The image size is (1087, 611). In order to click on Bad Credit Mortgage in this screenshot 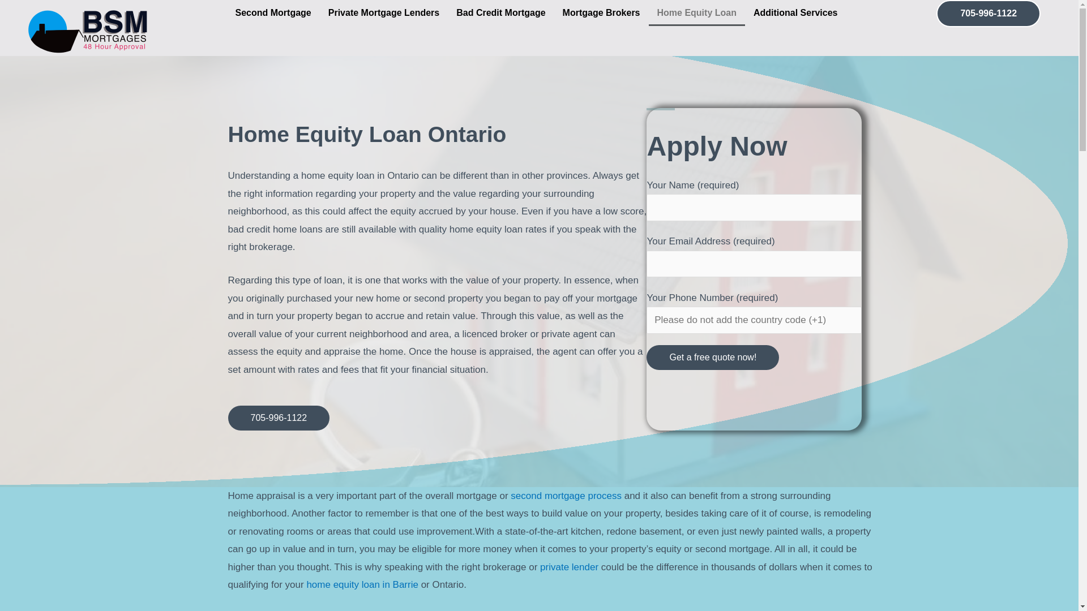, I will do `click(500, 13)`.